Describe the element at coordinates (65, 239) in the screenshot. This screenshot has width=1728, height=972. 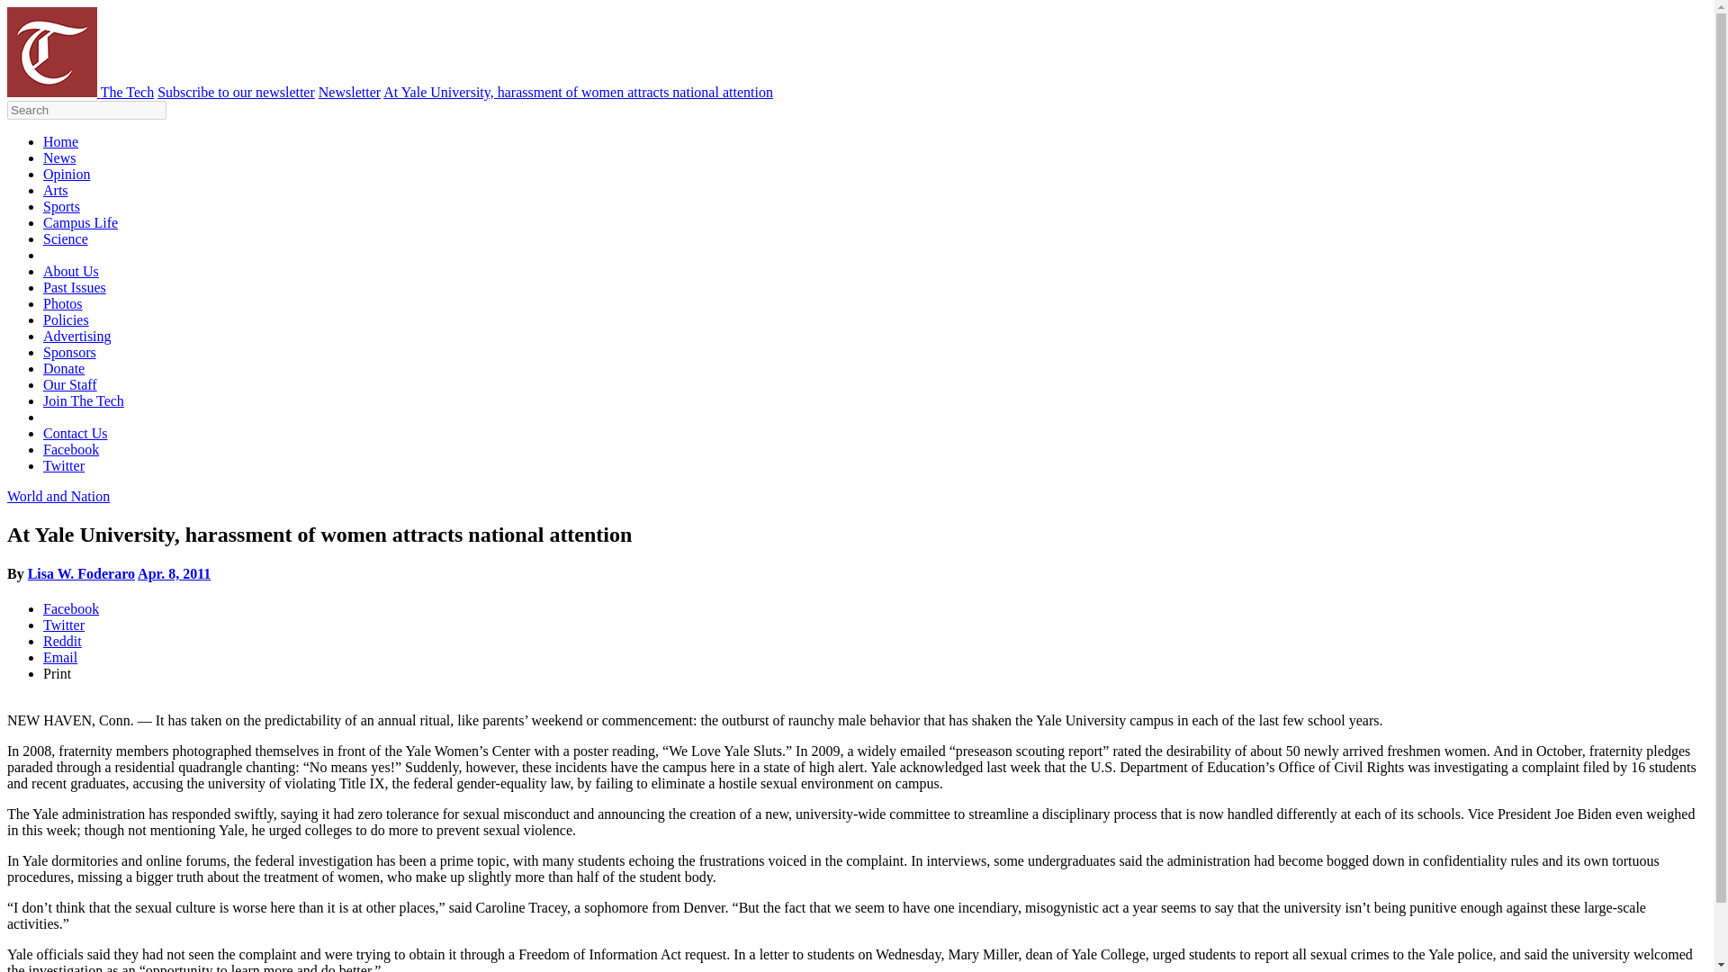
I see `Science` at that location.